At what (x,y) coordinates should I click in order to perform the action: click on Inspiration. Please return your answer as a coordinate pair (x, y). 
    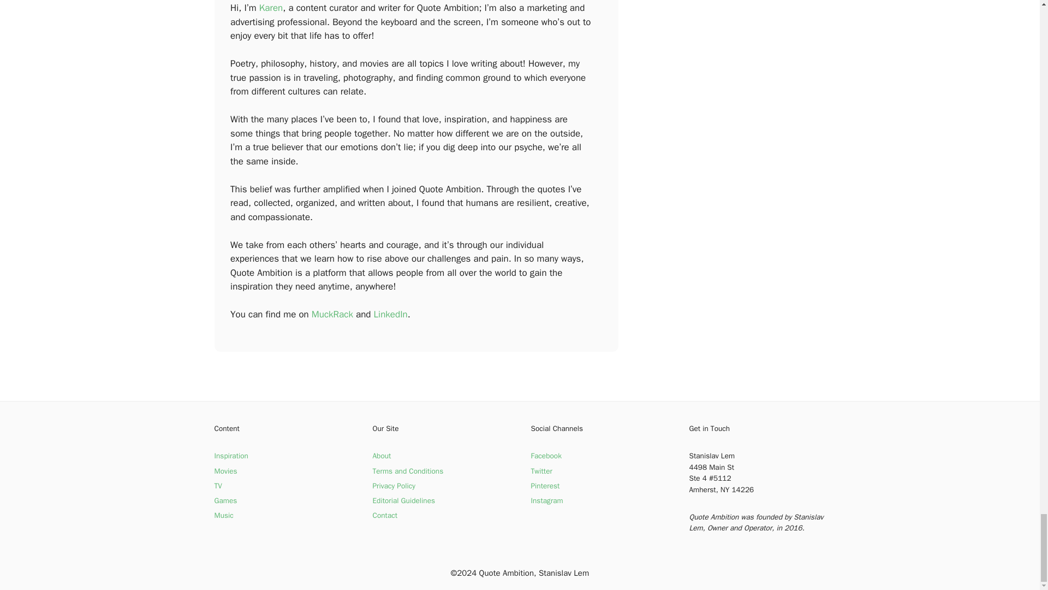
    Looking at the image, I should click on (230, 456).